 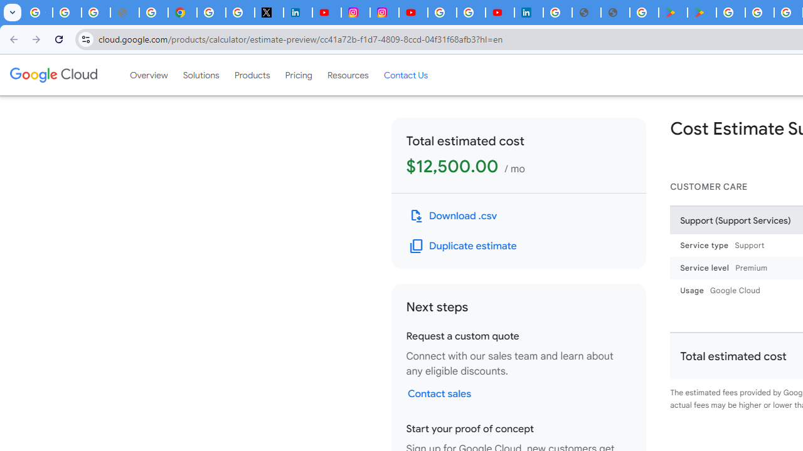 I want to click on User Details, so click(x=615, y=13).